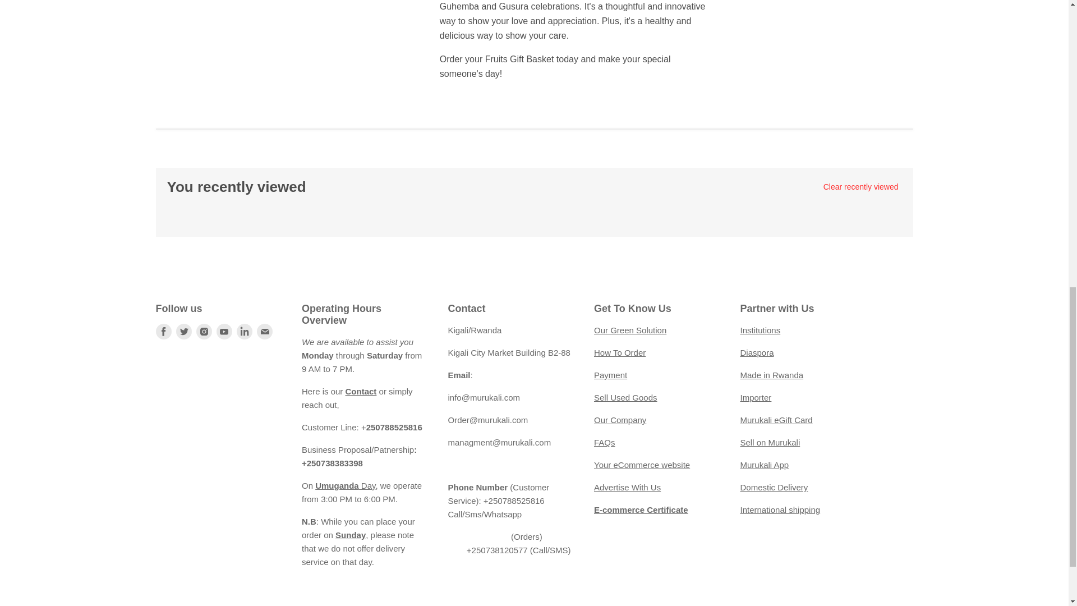 Image resolution: width=1077 pixels, height=606 pixels. Describe the element at coordinates (619, 352) in the screenshot. I see `How to order` at that location.